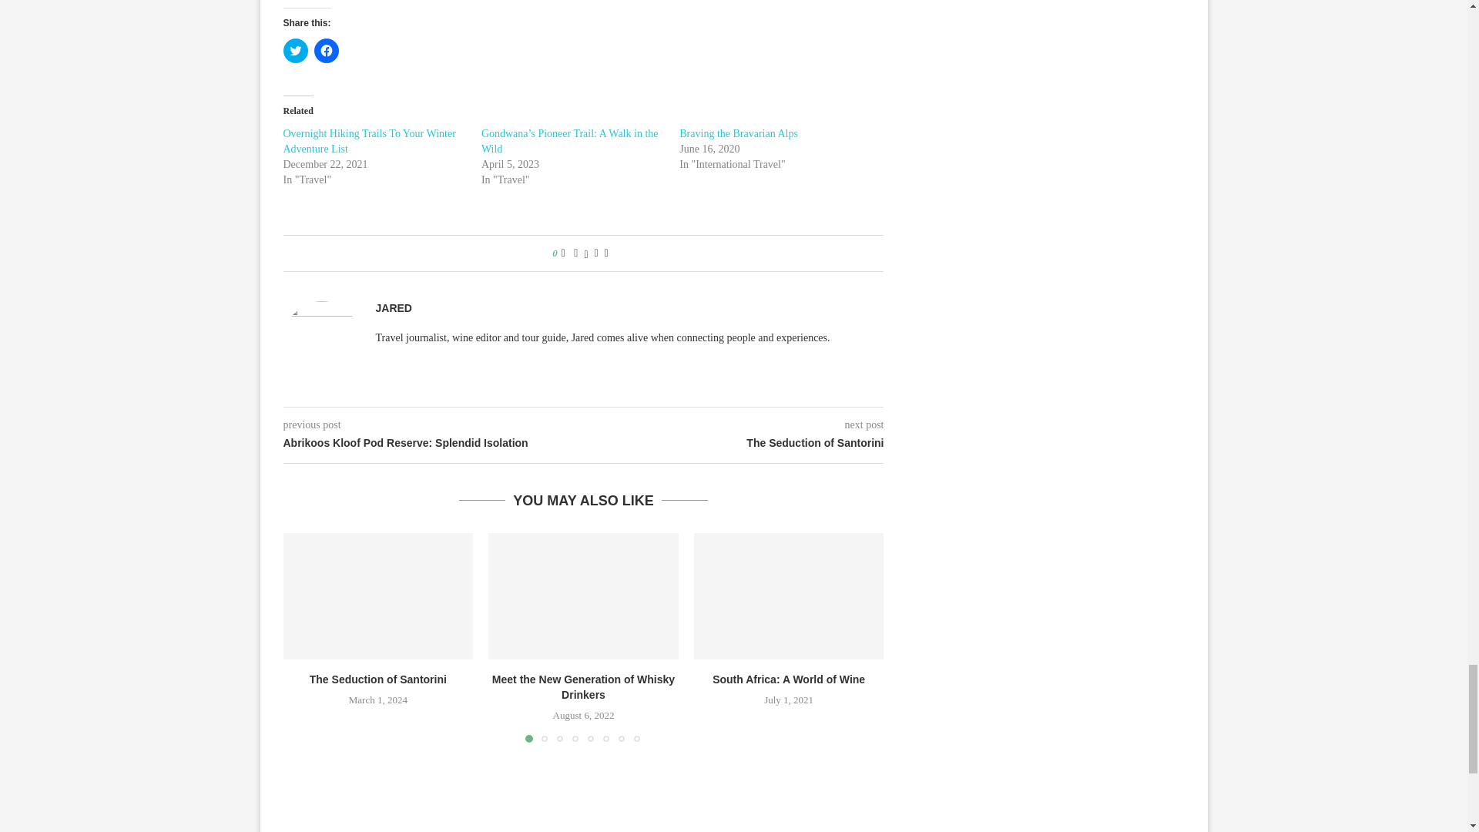  What do you see at coordinates (370, 141) in the screenshot?
I see `Overnight Hiking Trails To Your Winter Adventure List` at bounding box center [370, 141].